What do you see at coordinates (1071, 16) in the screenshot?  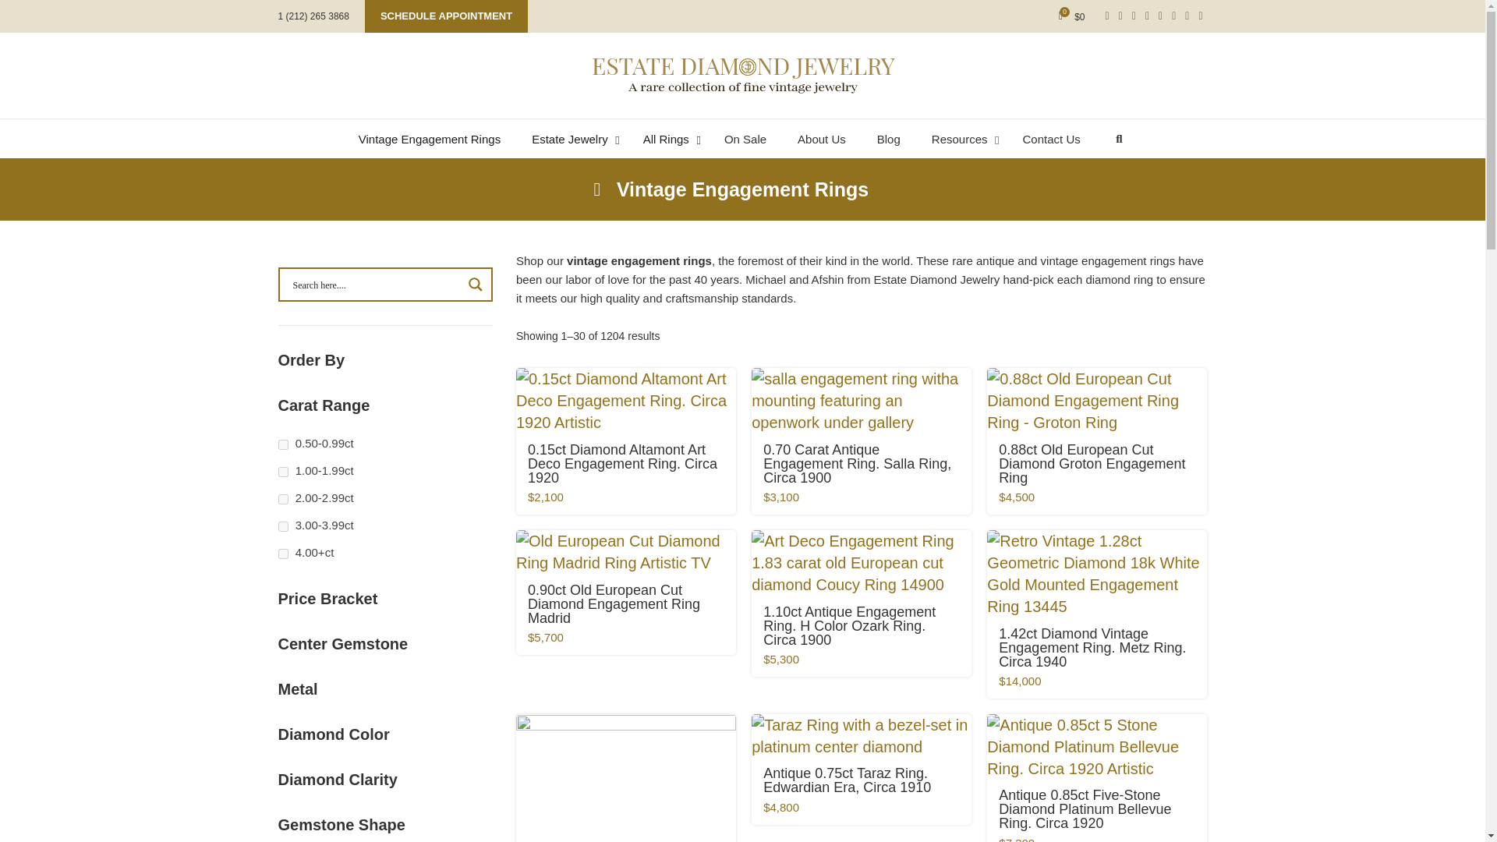 I see `Shopping cart` at bounding box center [1071, 16].